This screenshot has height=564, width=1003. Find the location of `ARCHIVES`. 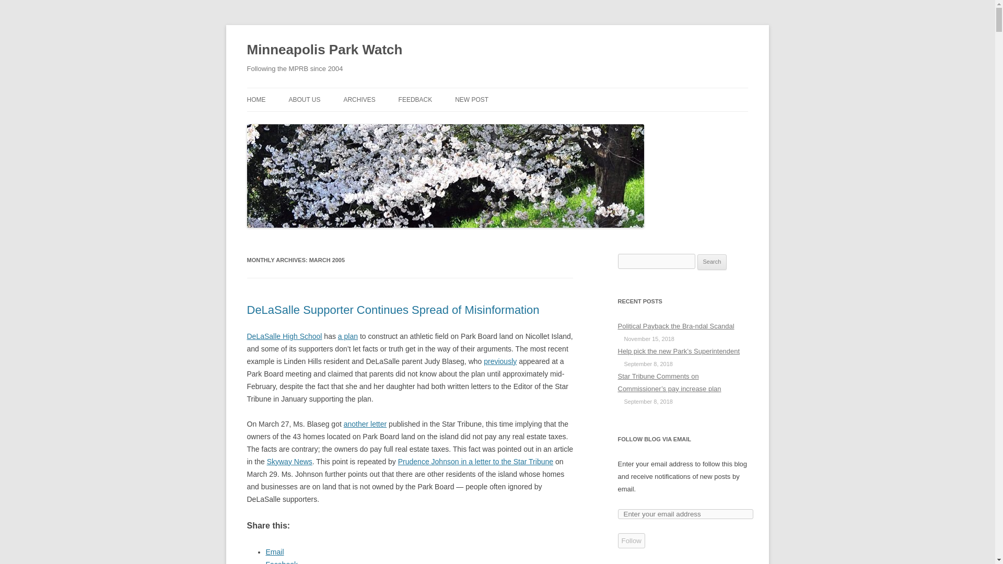

ARCHIVES is located at coordinates (359, 99).